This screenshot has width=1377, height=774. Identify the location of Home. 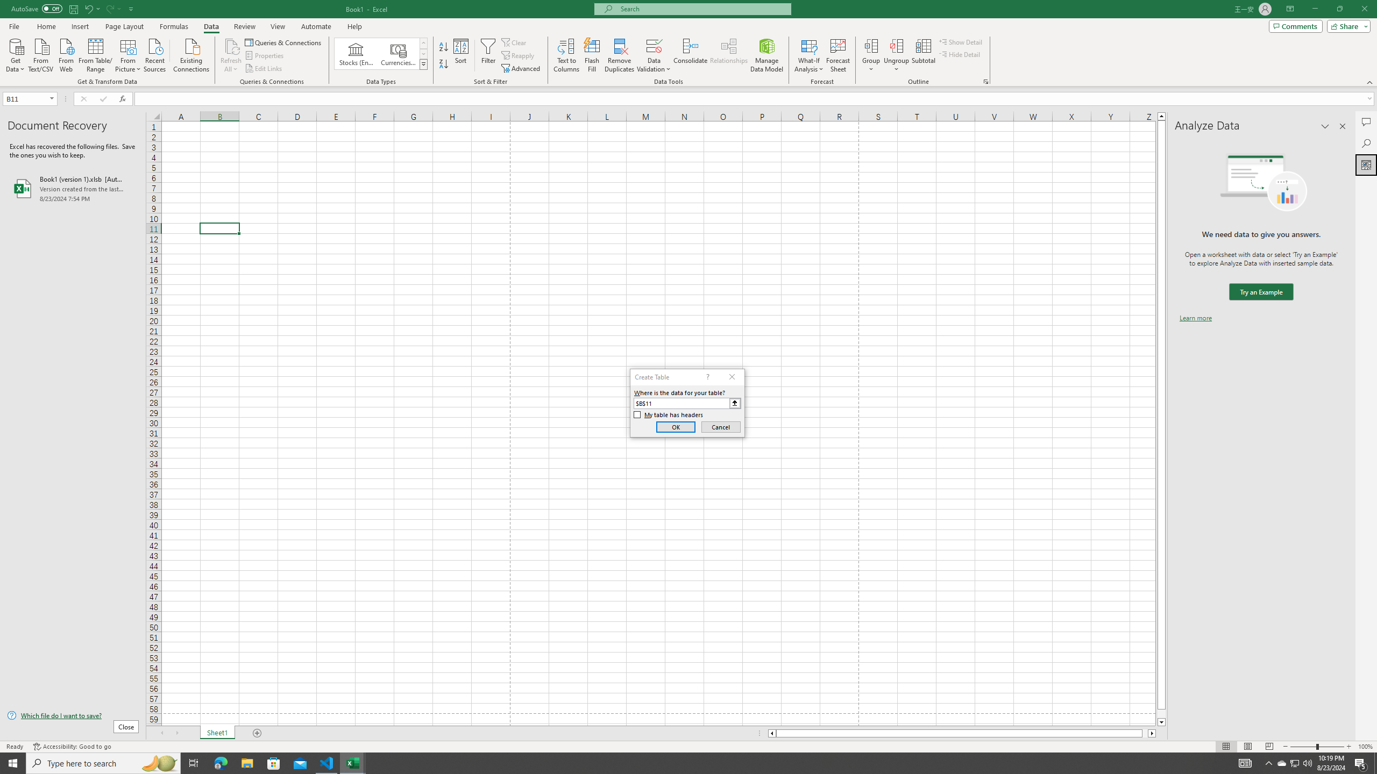
(46, 26).